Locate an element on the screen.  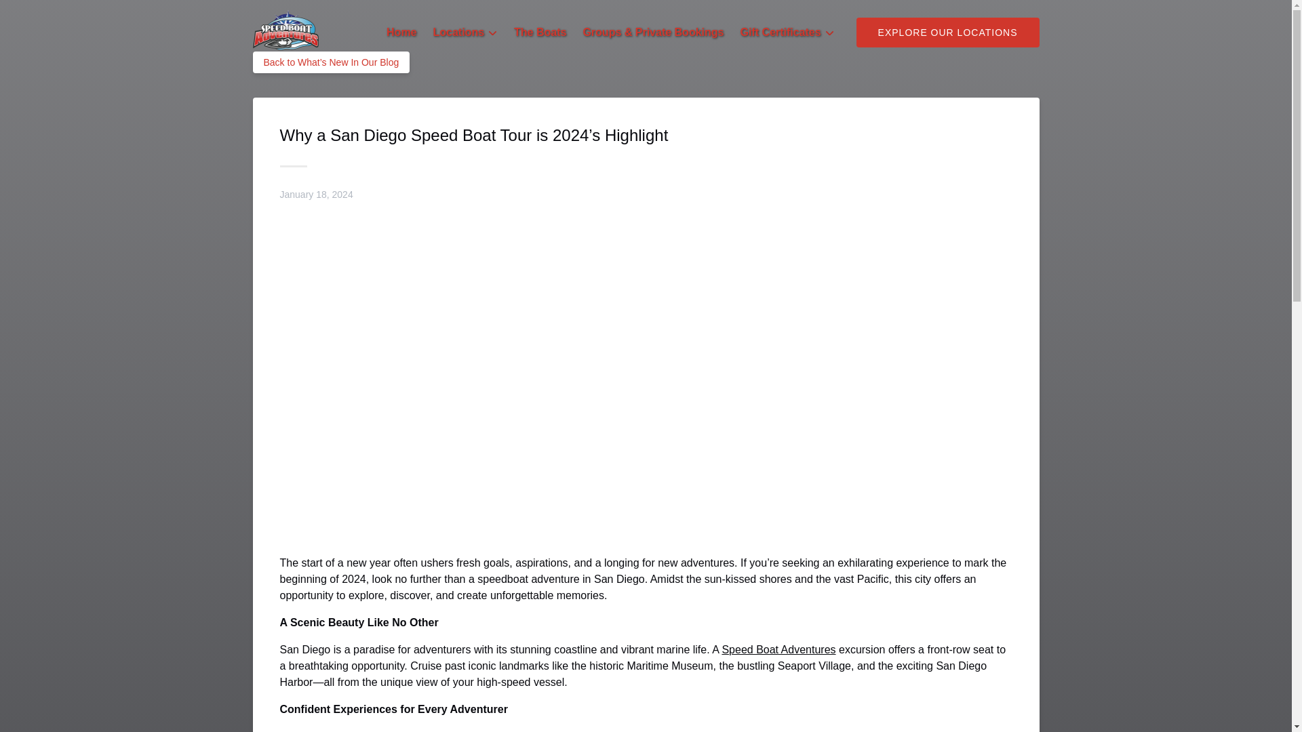
Speed Boat Adventures is located at coordinates (778, 649).